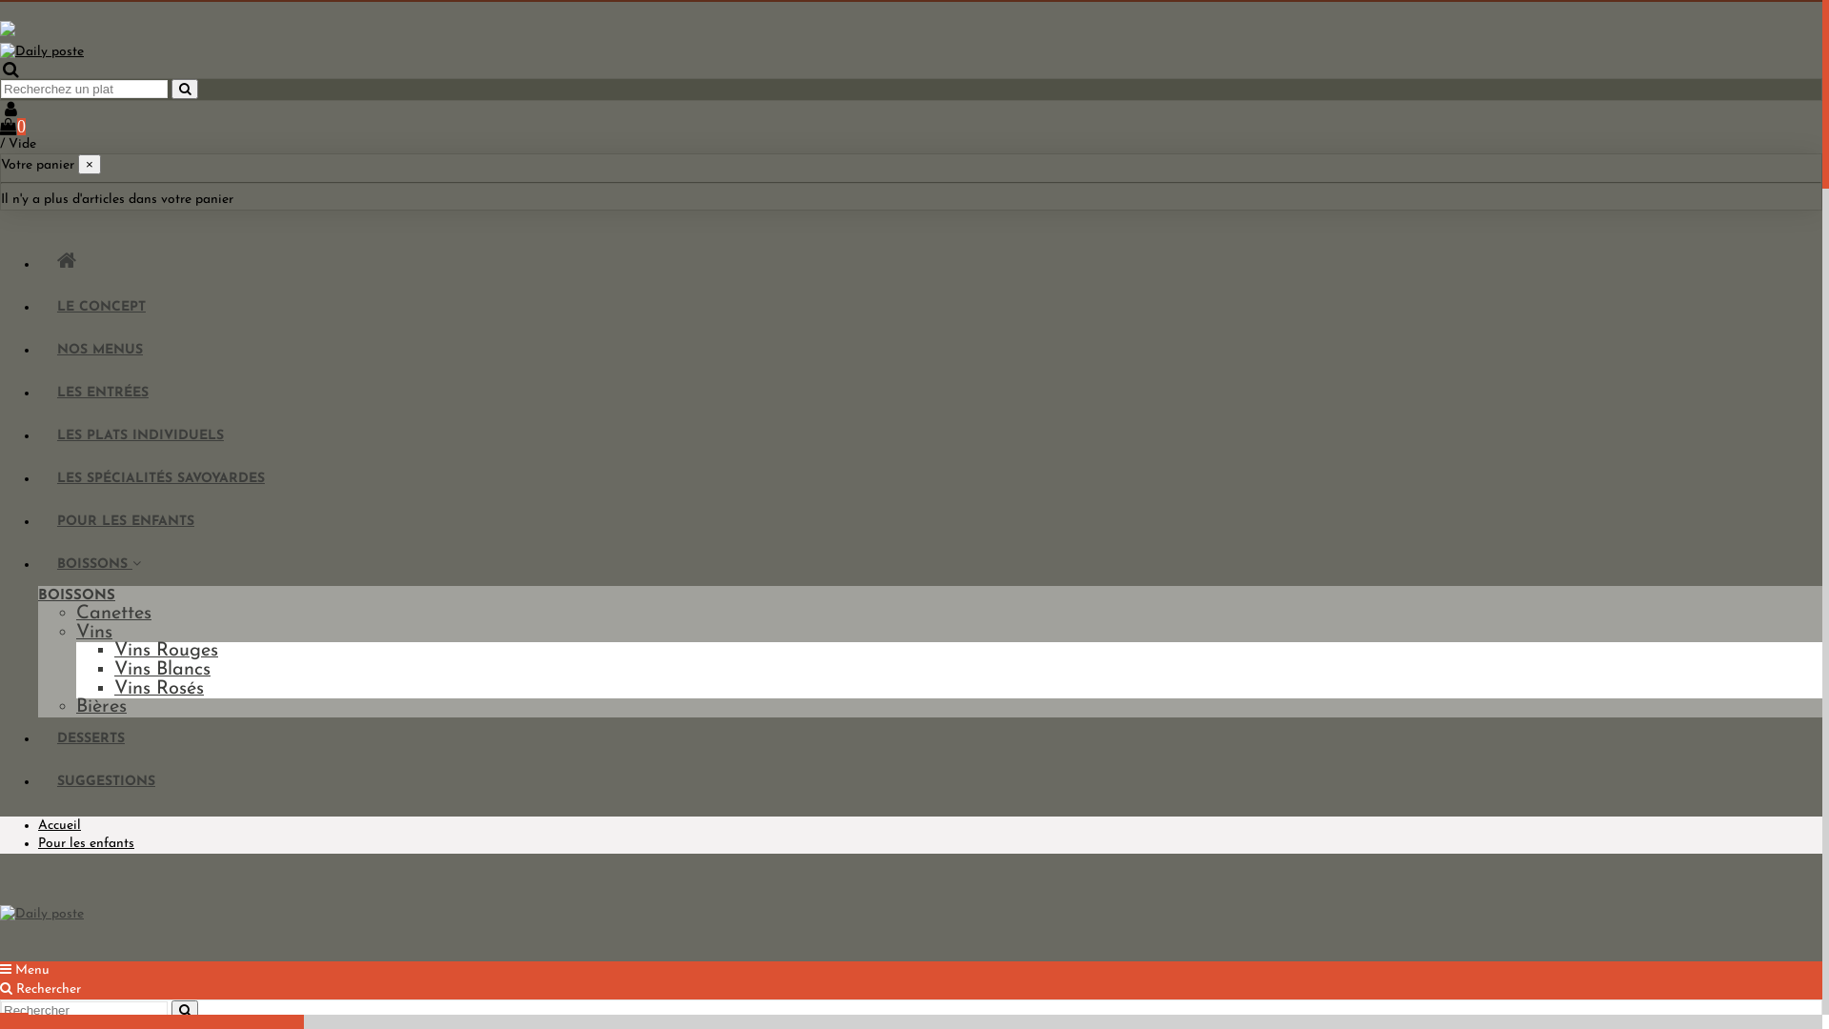 This screenshot has width=1829, height=1029. Describe the element at coordinates (101, 307) in the screenshot. I see `LE CONCEPT` at that location.